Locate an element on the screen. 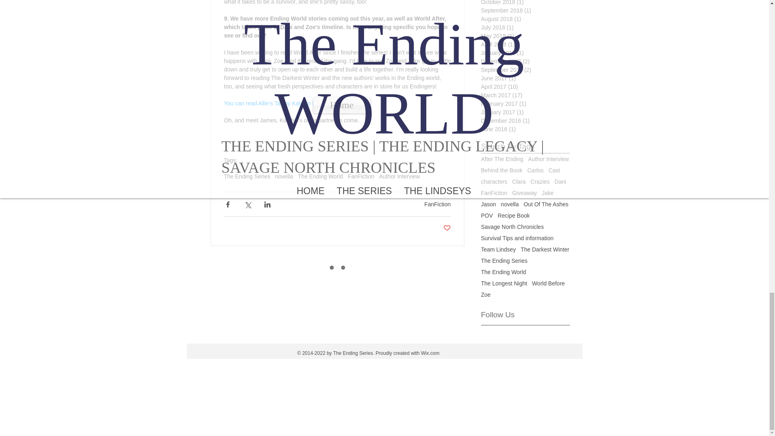 Image resolution: width=775 pixels, height=436 pixels. FanFiction is located at coordinates (437, 204).